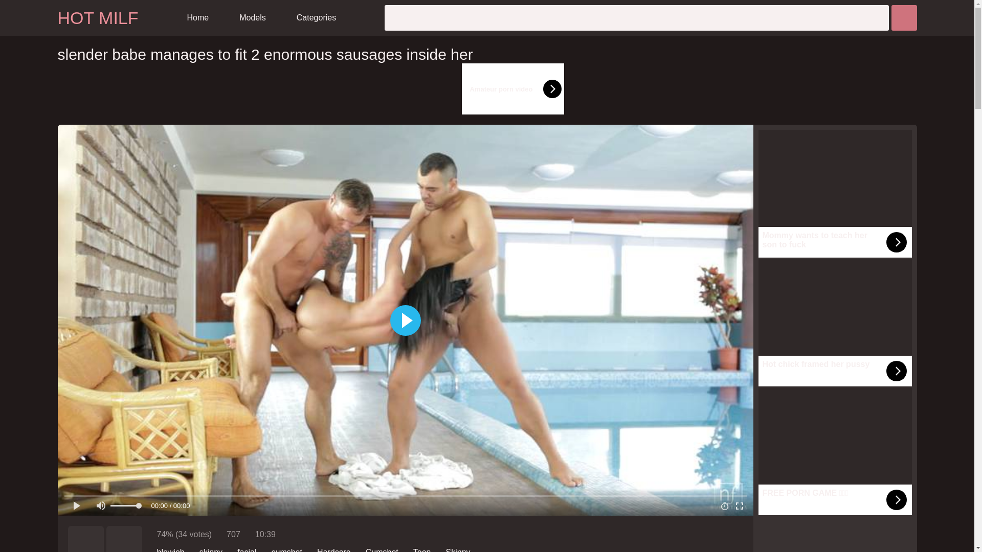 The width and height of the screenshot is (982, 552). Describe the element at coordinates (286, 550) in the screenshot. I see `cumshot` at that location.